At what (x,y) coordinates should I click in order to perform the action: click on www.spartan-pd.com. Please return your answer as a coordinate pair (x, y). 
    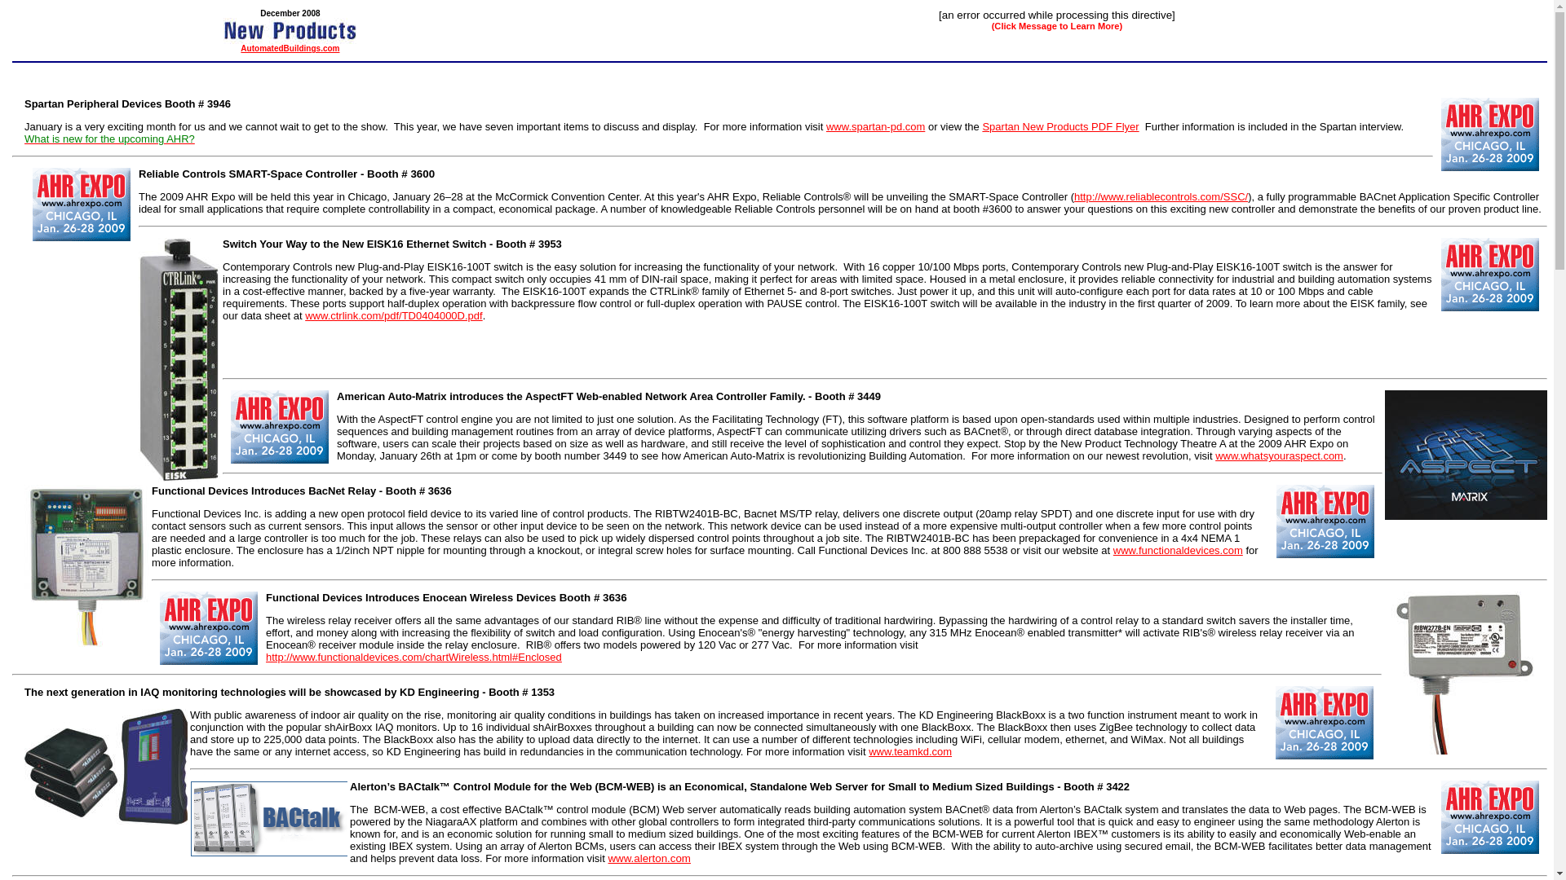
    Looking at the image, I should click on (876, 126).